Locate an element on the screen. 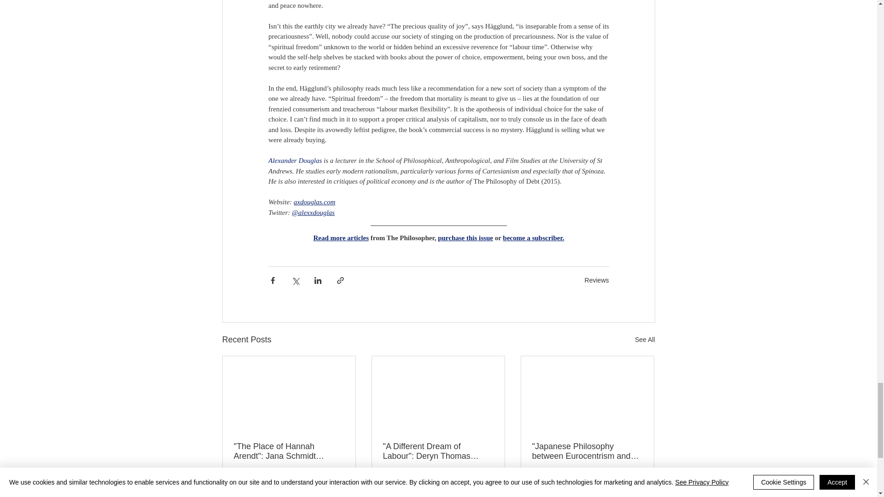  purchase this issue is located at coordinates (465, 237).